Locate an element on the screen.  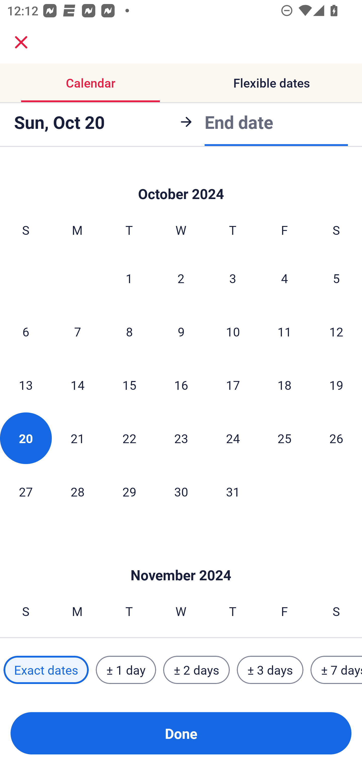
24 Thursday, October 24, 2024 is located at coordinates (233, 438).